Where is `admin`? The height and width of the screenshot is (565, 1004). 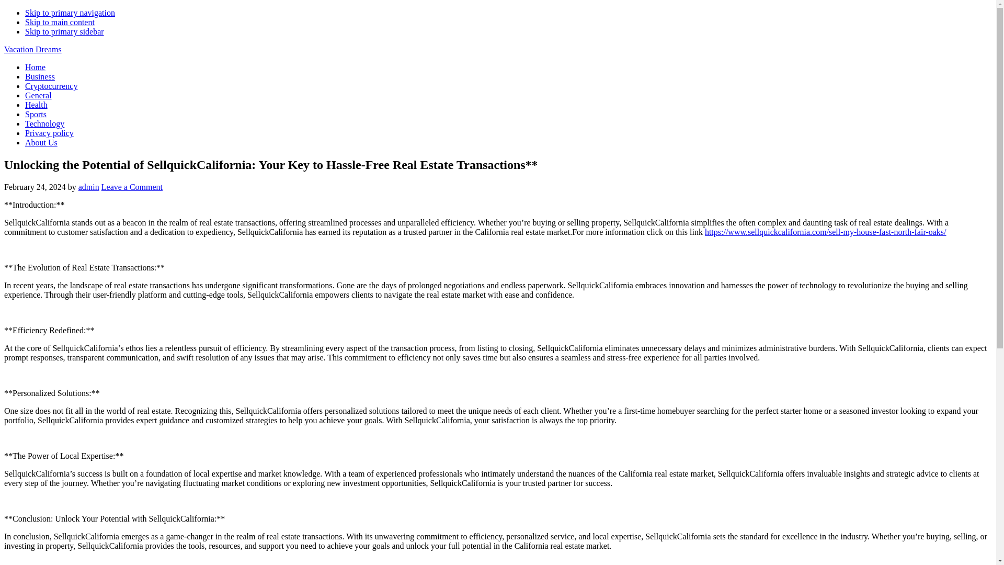
admin is located at coordinates (89, 187).